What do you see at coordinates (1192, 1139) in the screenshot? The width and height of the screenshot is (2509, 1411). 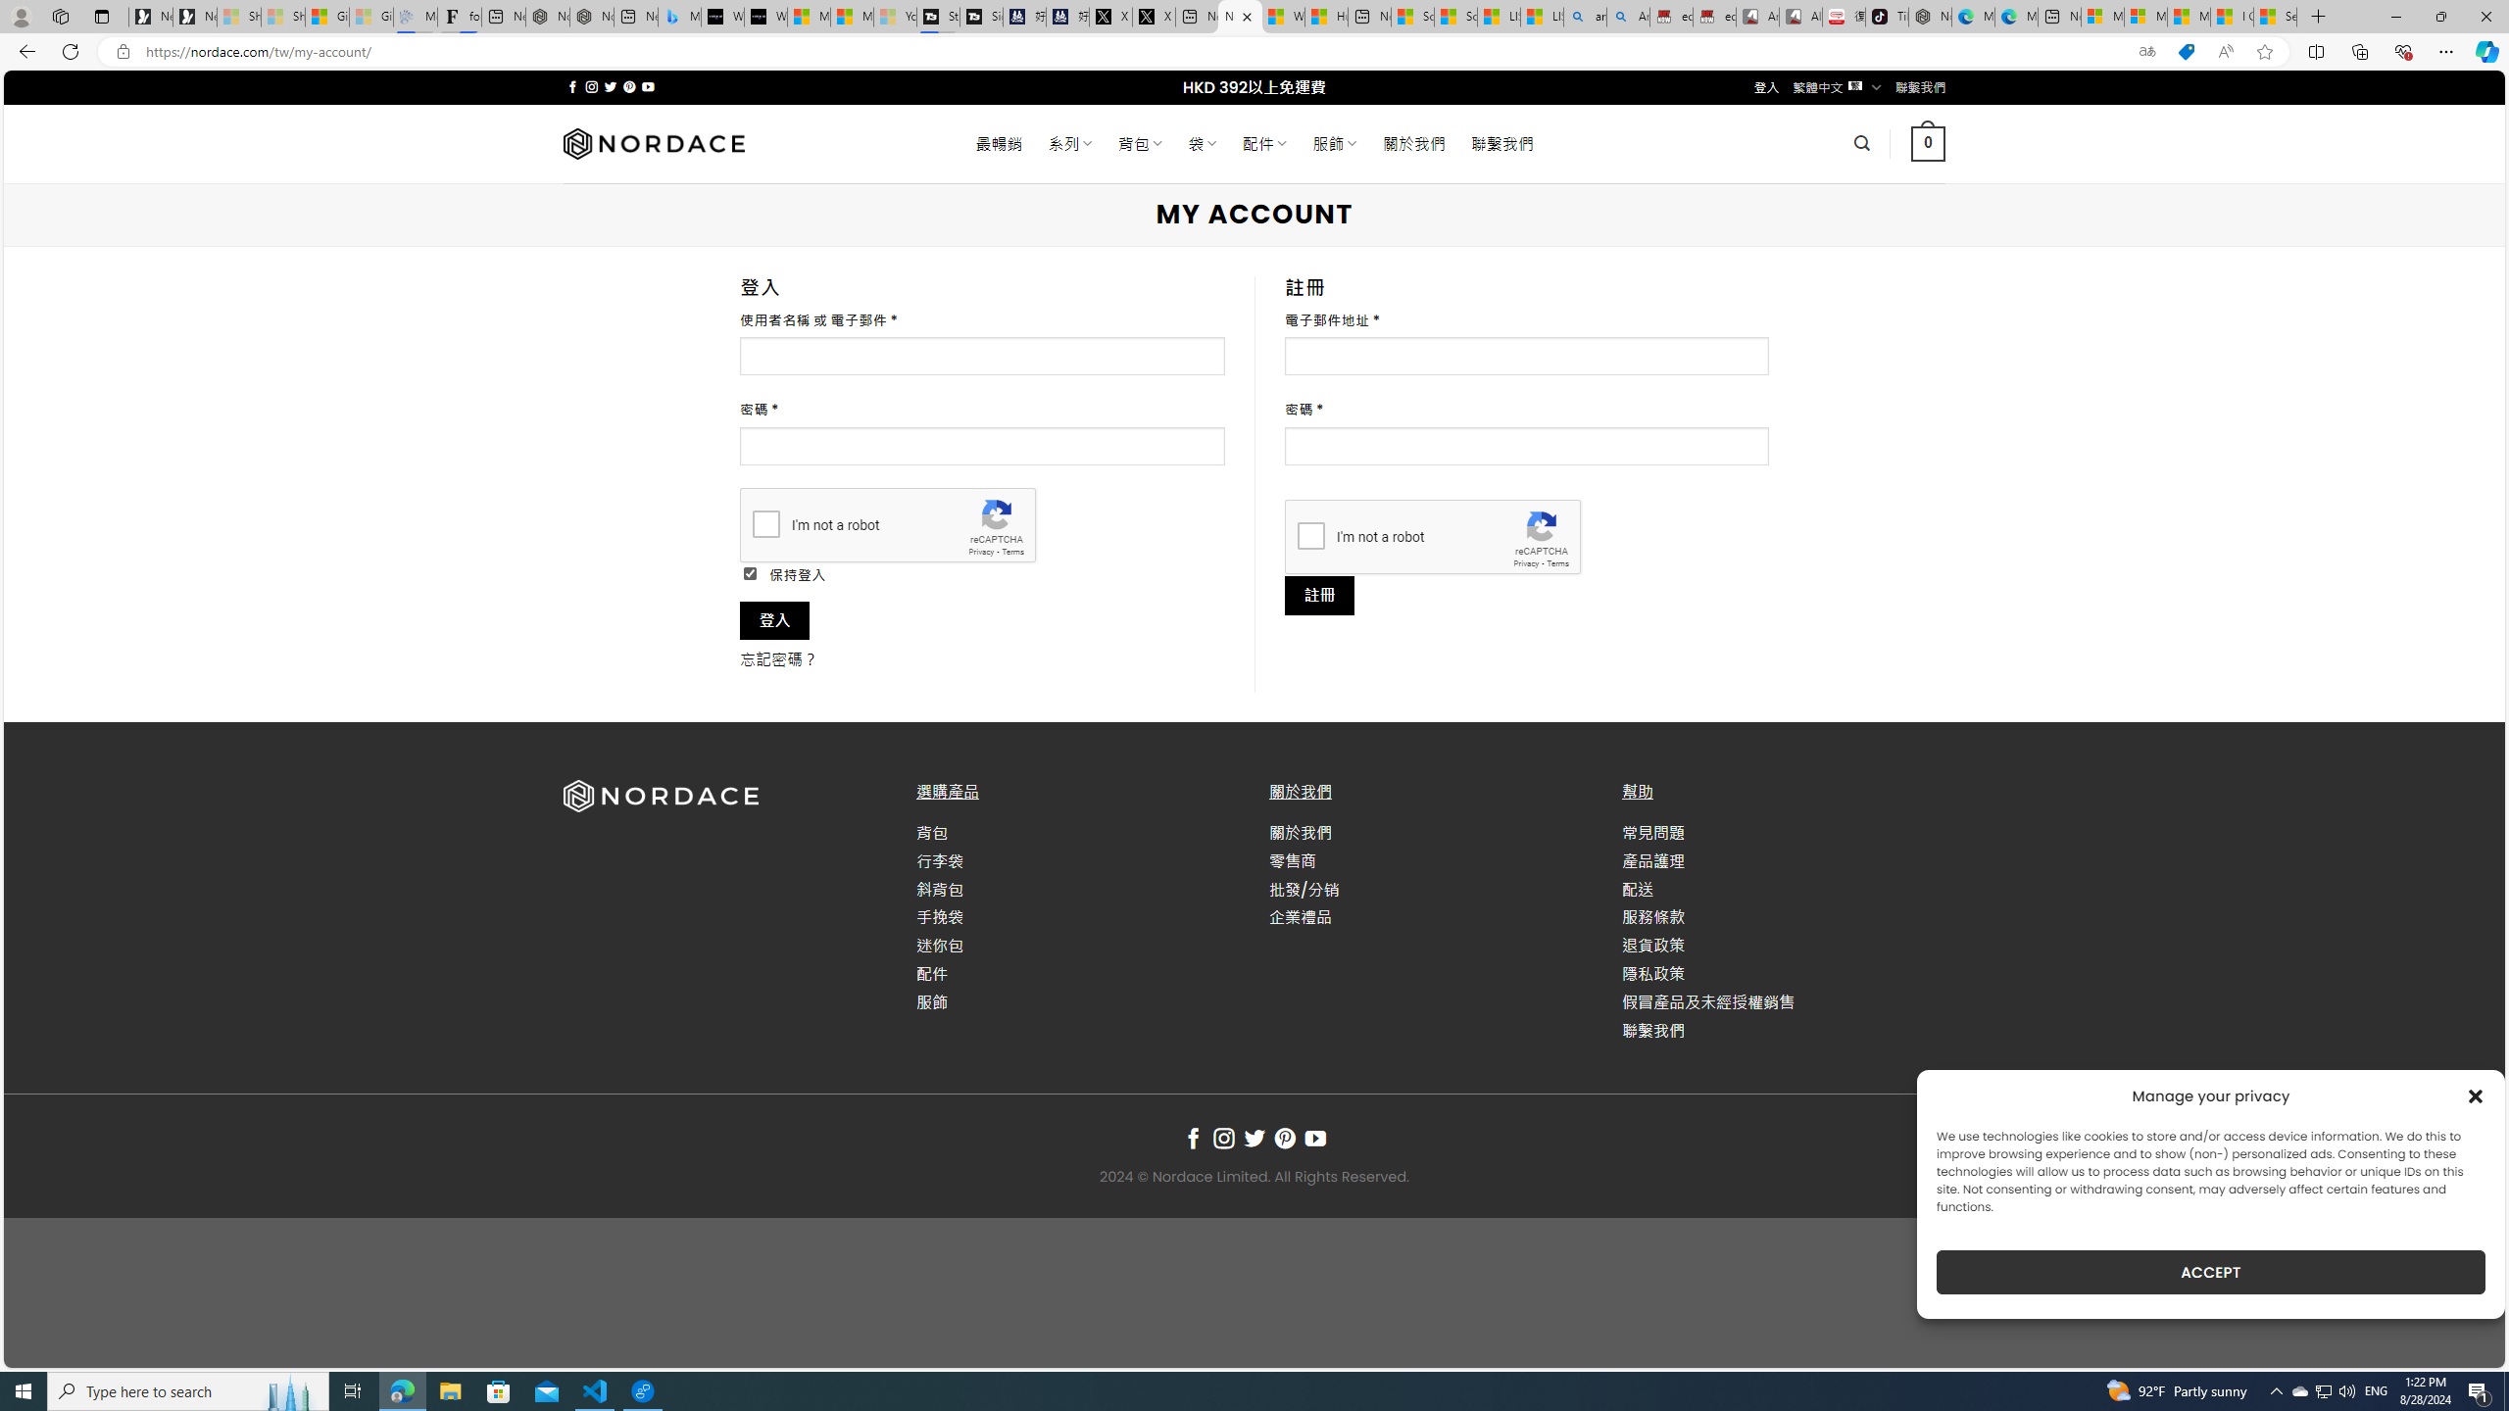 I see `Follow on Facebook` at bounding box center [1192, 1139].